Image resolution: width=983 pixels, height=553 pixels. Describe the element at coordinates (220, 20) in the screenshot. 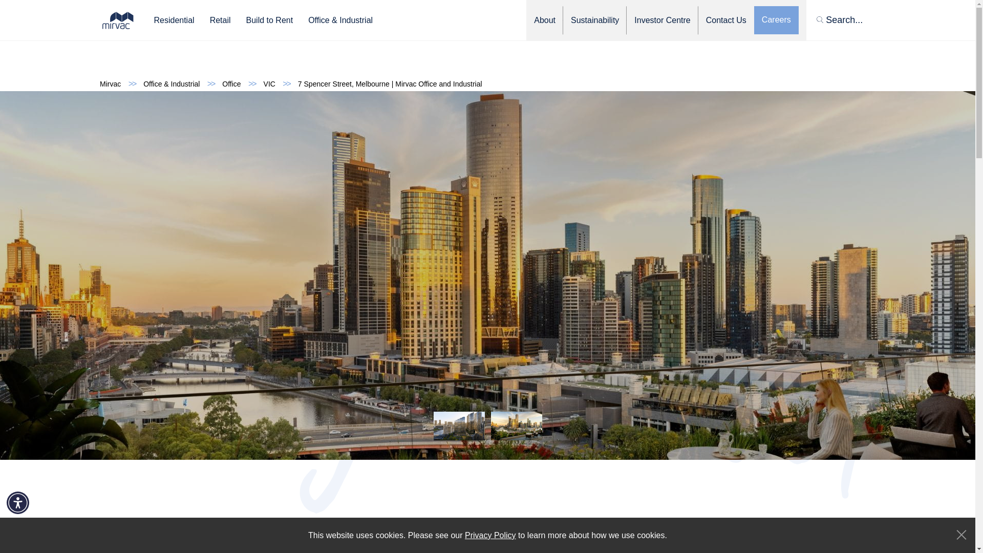

I see `Retail` at that location.